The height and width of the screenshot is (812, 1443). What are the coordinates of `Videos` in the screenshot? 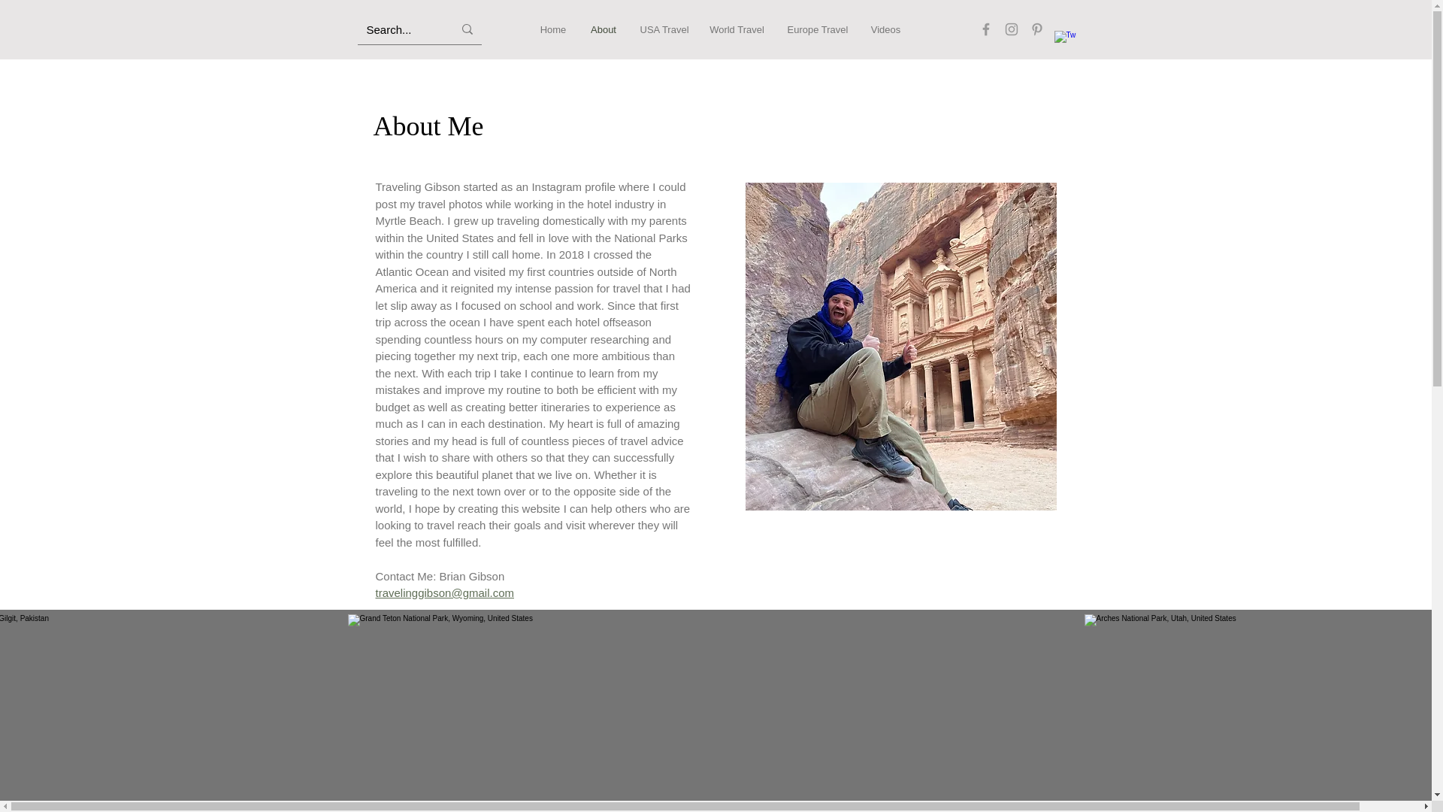 It's located at (885, 29).